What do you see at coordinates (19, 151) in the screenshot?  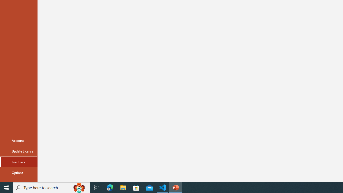 I see `Update License` at bounding box center [19, 151].